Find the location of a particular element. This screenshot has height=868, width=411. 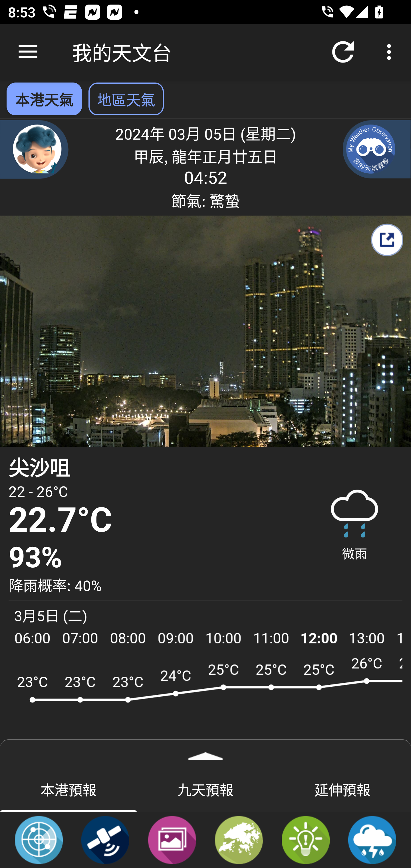

分區天氣 is located at coordinates (239, 839).